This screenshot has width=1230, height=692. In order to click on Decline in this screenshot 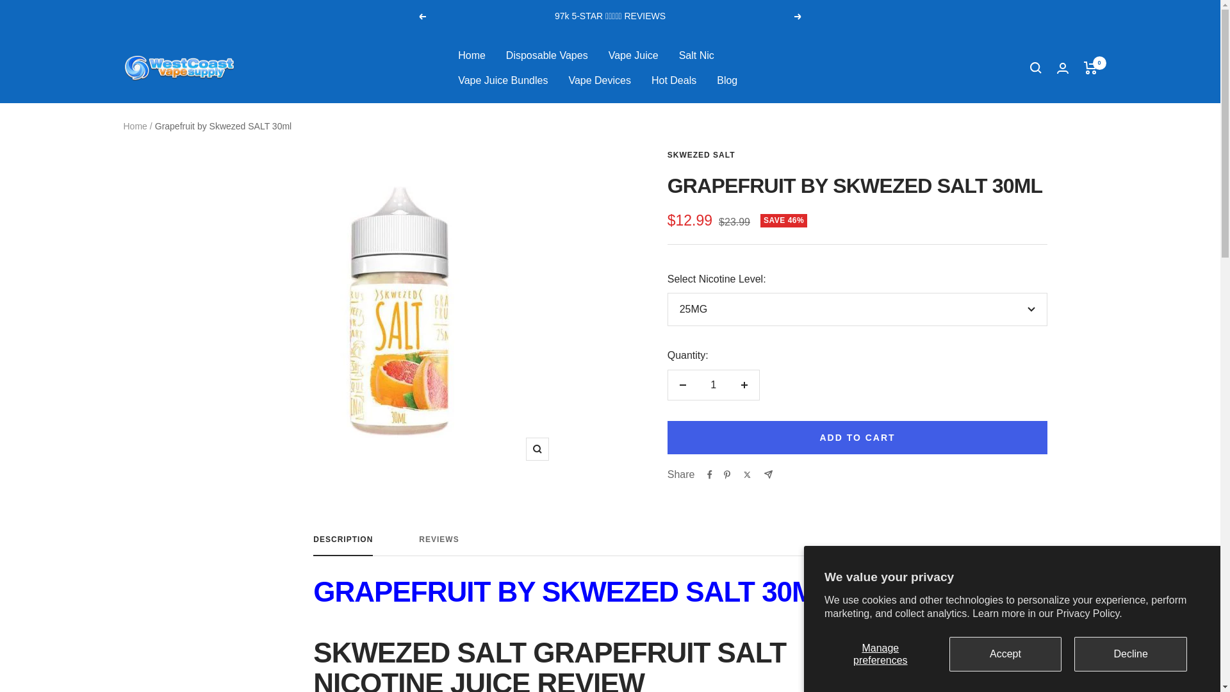, I will do `click(798, 17)`.